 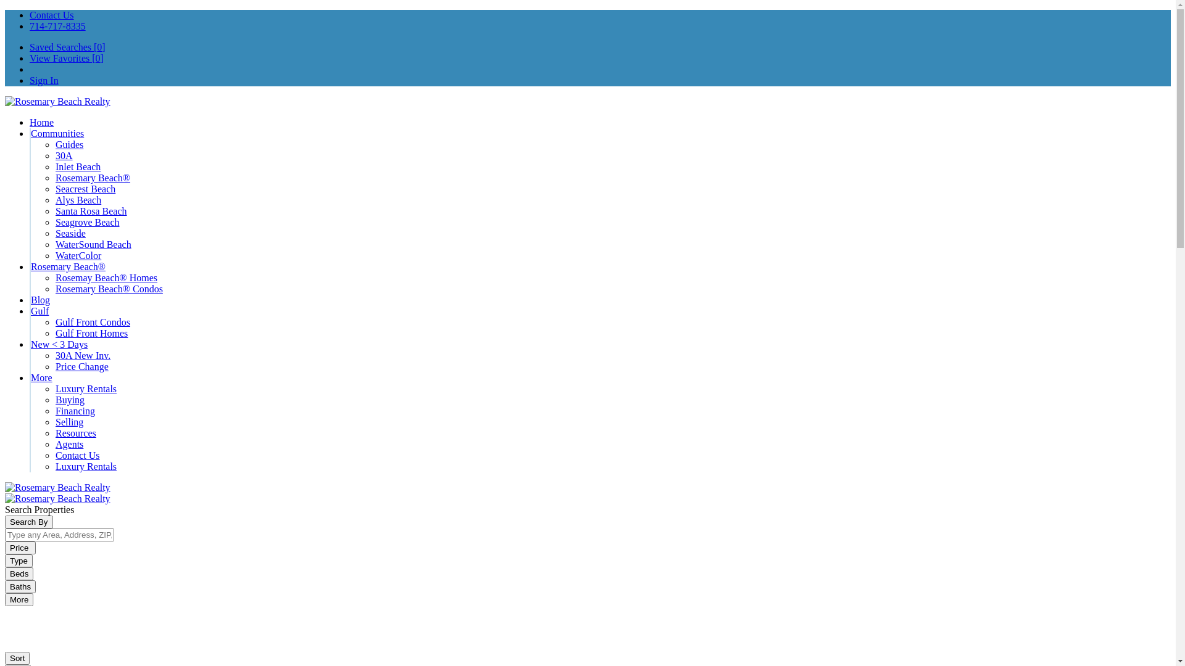 What do you see at coordinates (76, 433) in the screenshot?
I see `Resources` at bounding box center [76, 433].